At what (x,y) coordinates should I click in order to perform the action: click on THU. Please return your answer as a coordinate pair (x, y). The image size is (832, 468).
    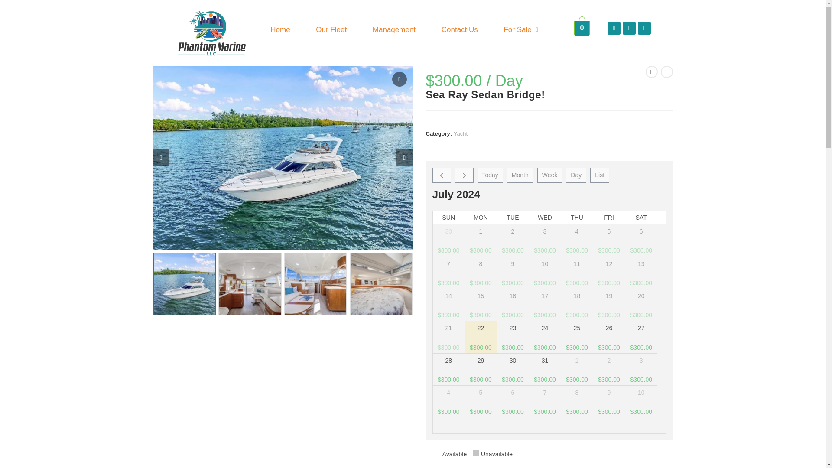
    Looking at the image, I should click on (459, 29).